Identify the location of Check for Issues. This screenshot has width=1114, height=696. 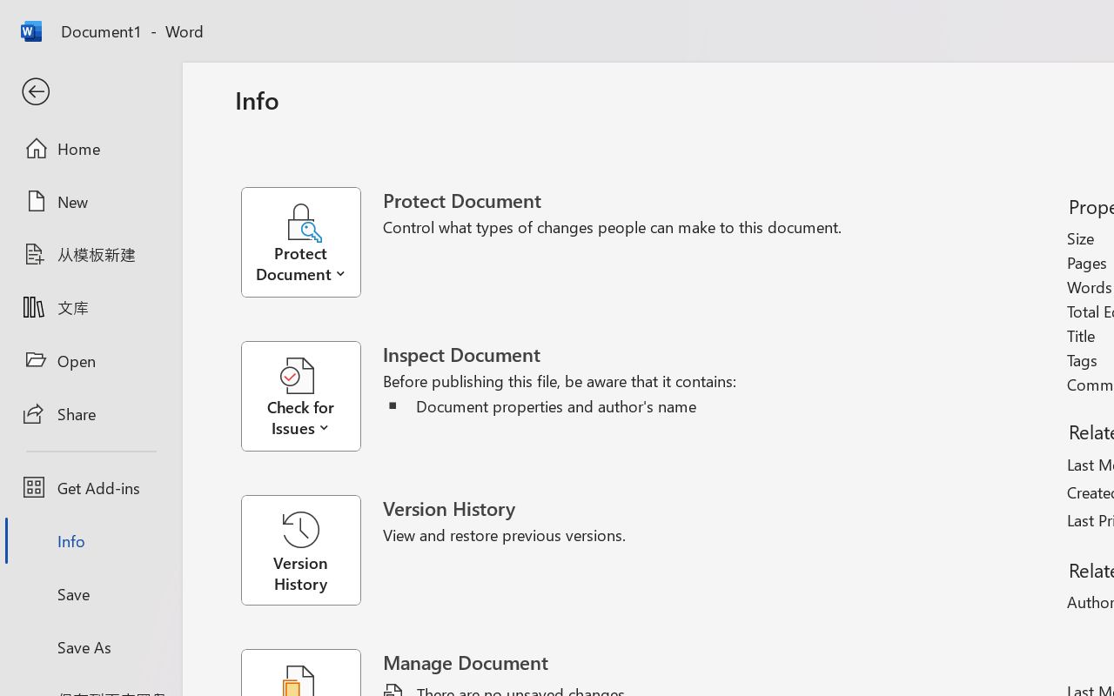
(312, 397).